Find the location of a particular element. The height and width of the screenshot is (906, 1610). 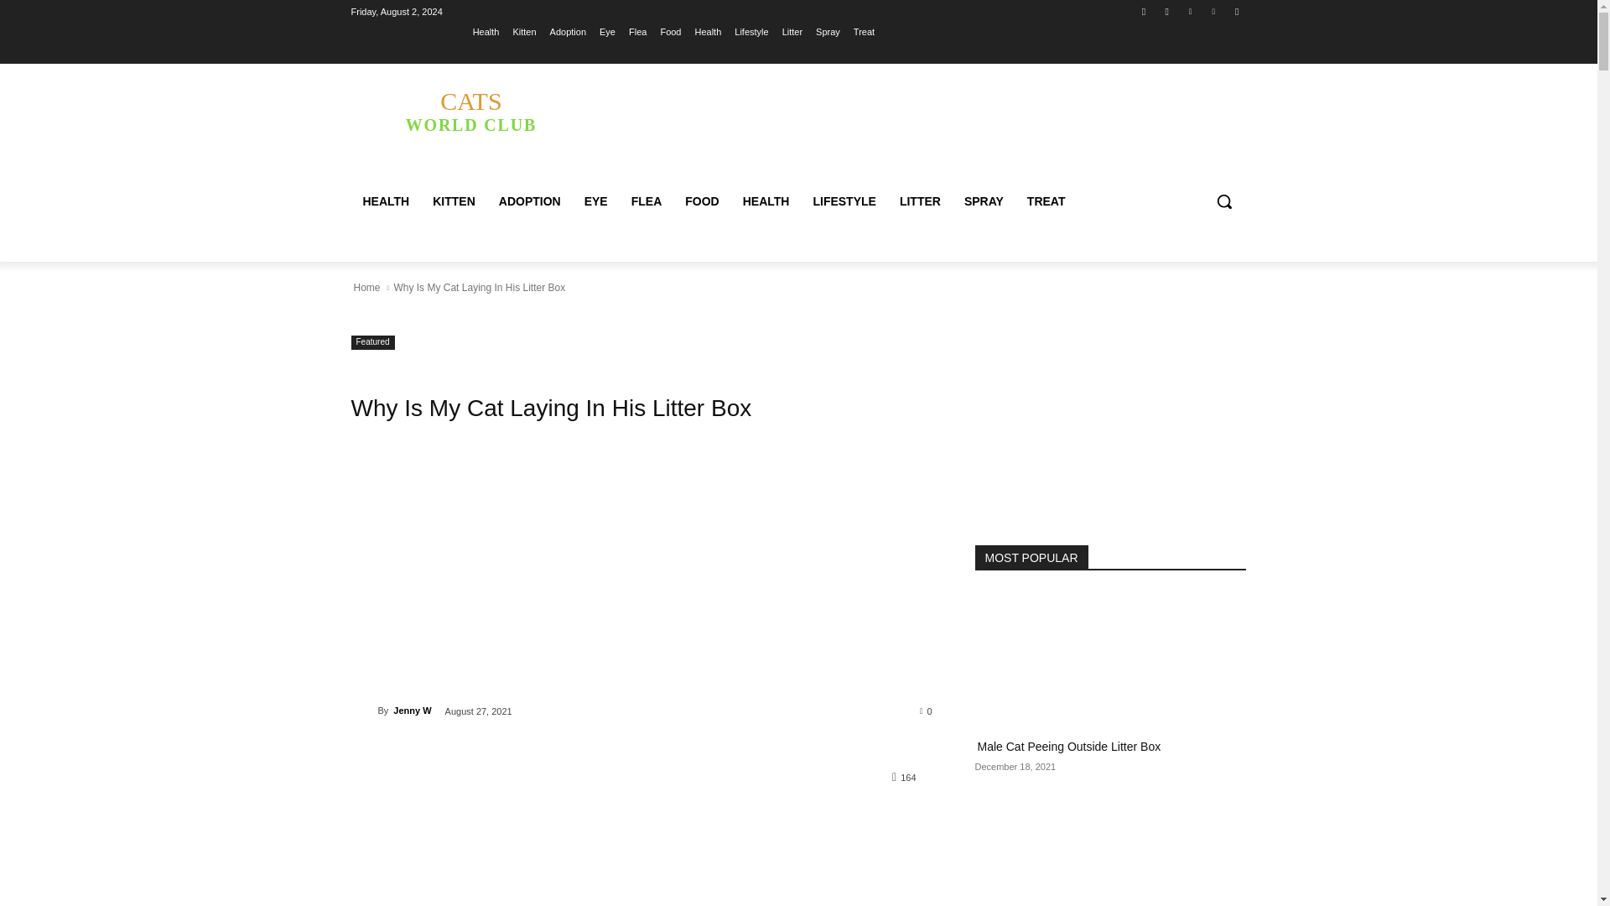

Health is located at coordinates (568, 31).